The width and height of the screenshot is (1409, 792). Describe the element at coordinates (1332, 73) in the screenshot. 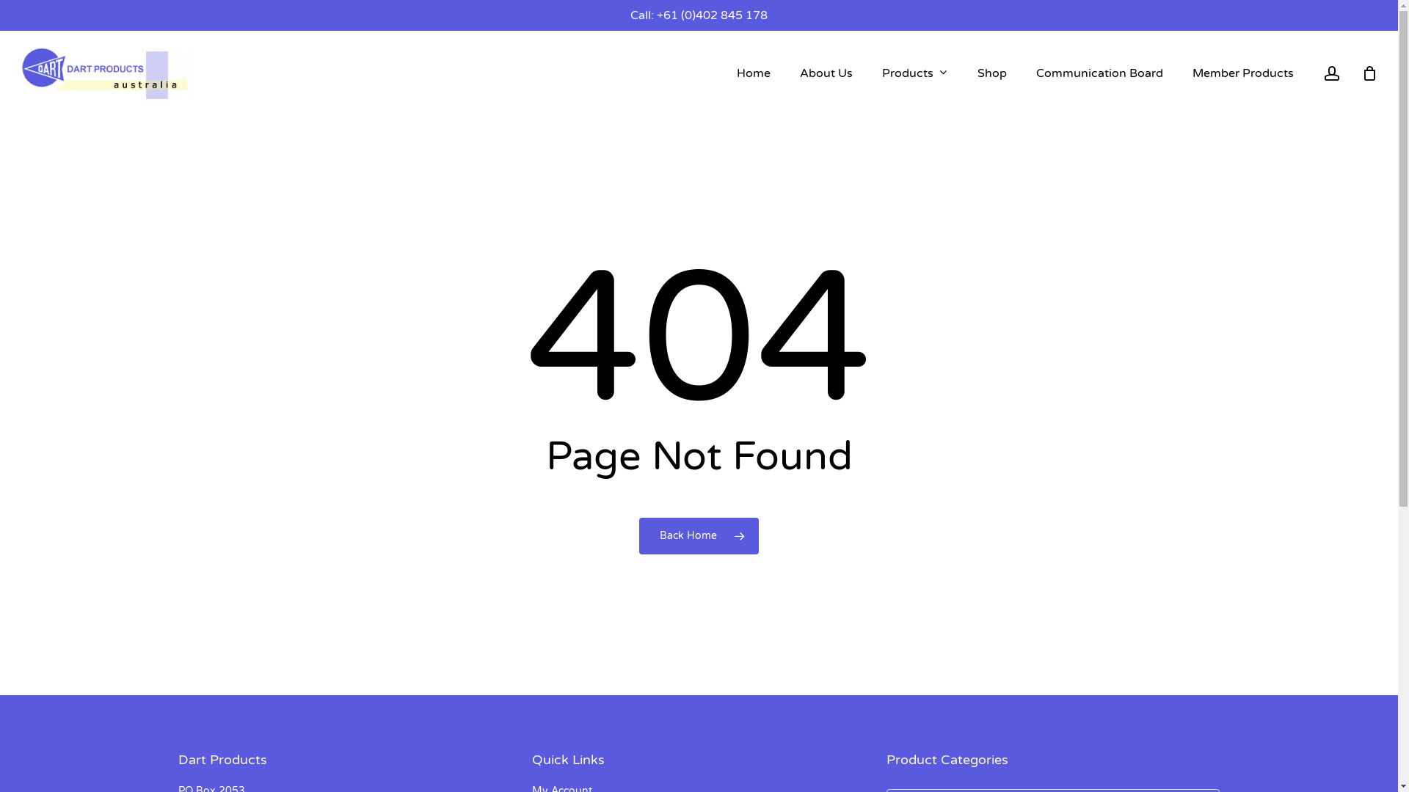

I see `account` at that location.